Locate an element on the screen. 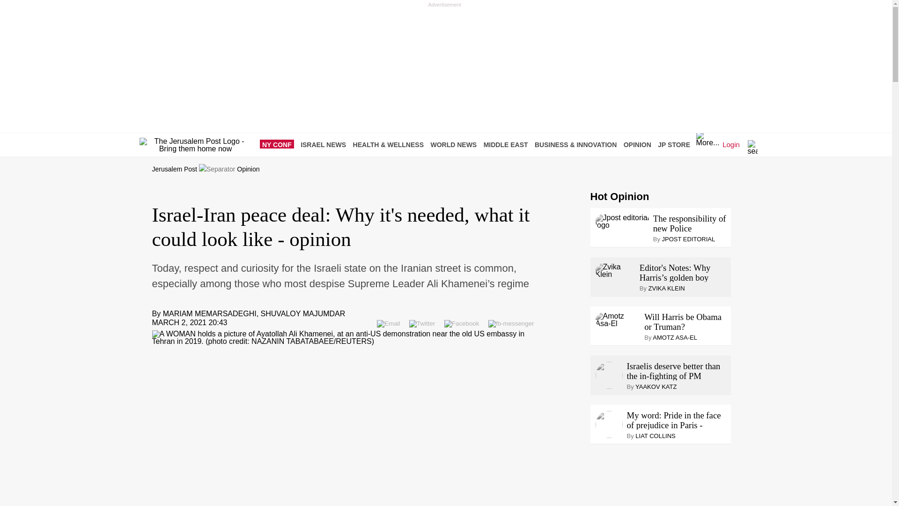 This screenshot has width=899, height=506. Hot Opinion is located at coordinates (619, 197).